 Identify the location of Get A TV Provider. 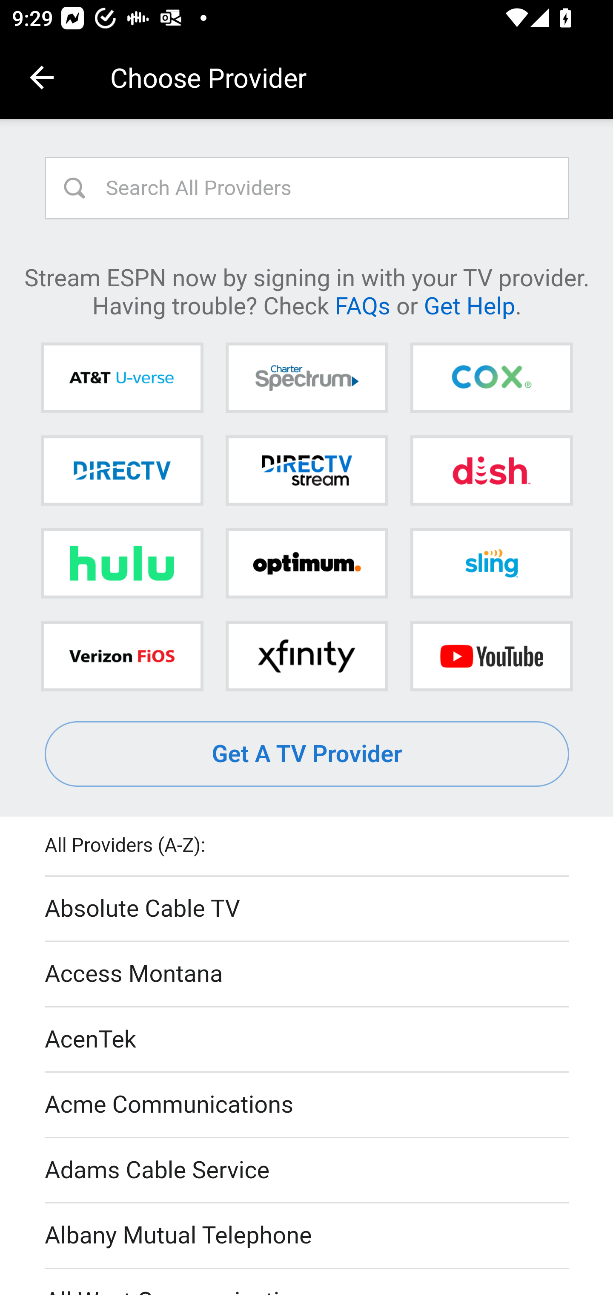
(307, 754).